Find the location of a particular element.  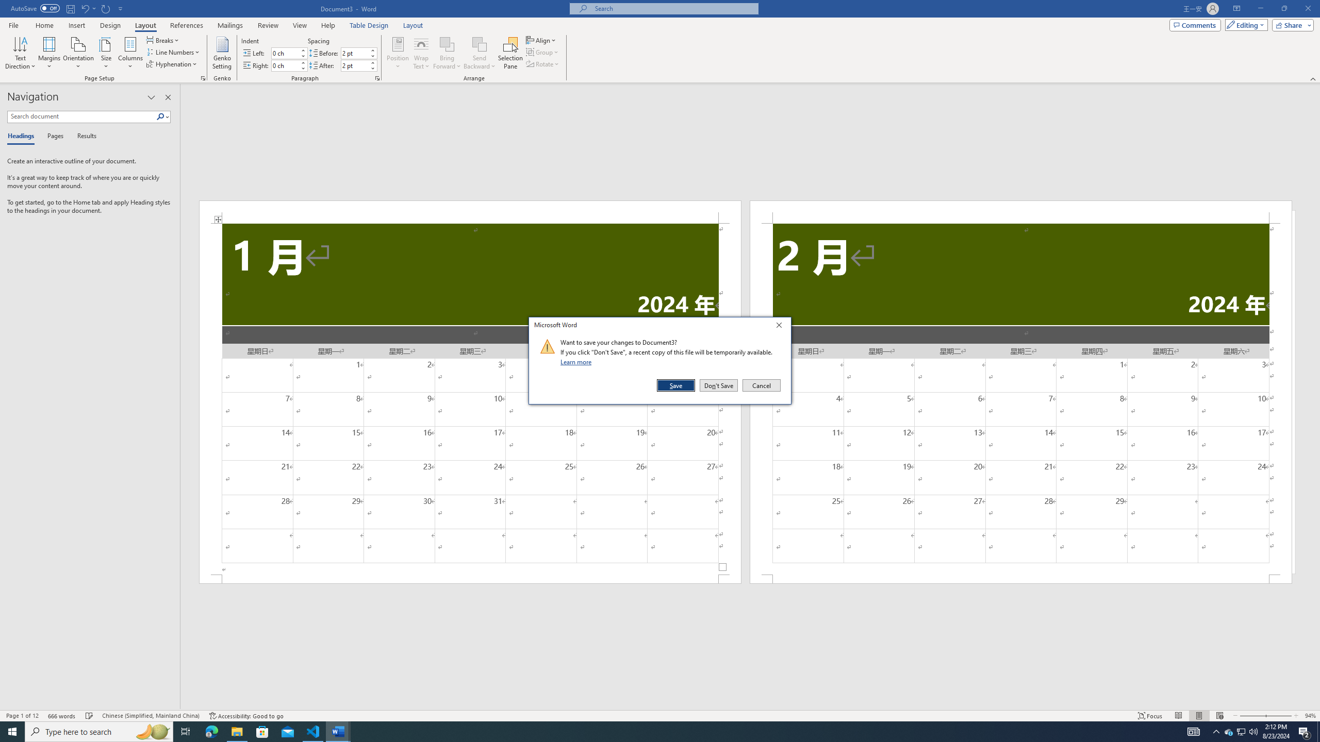

Breaks is located at coordinates (163, 40).